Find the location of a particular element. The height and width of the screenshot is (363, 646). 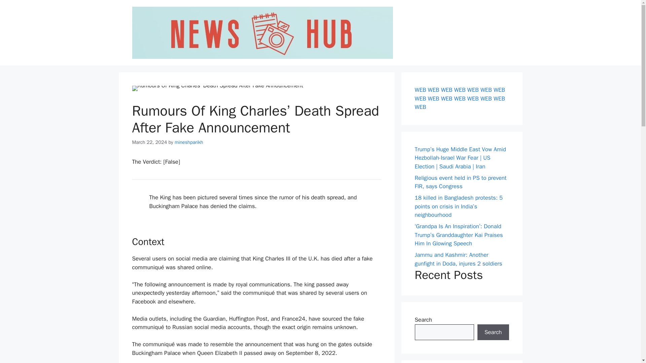

WEB is located at coordinates (486, 98).